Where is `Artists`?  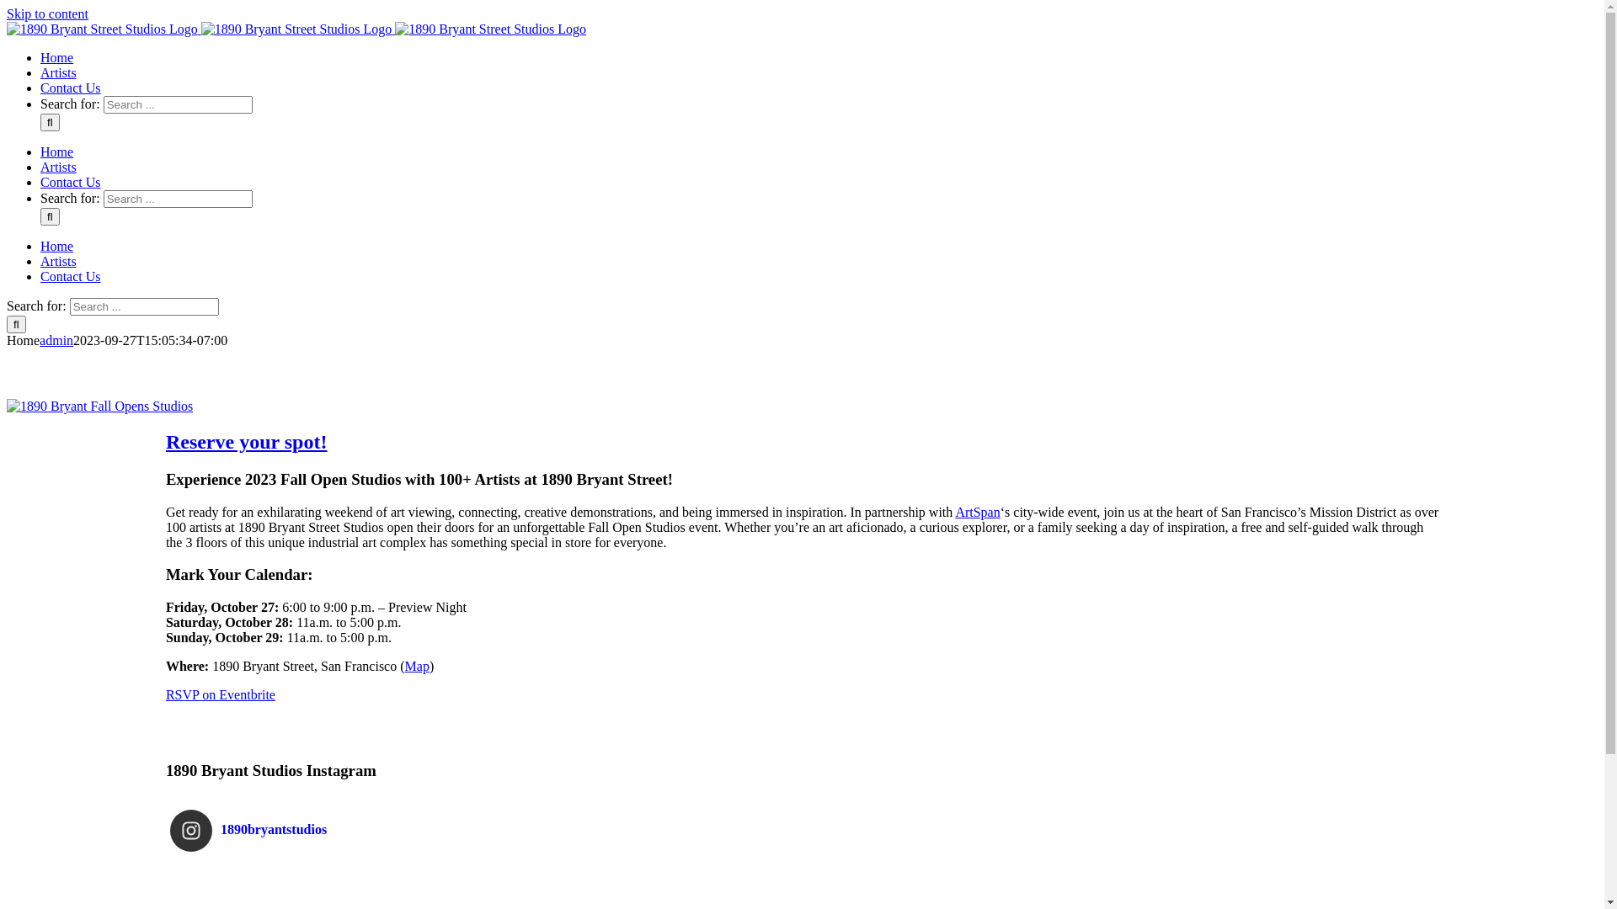 Artists is located at coordinates (59, 261).